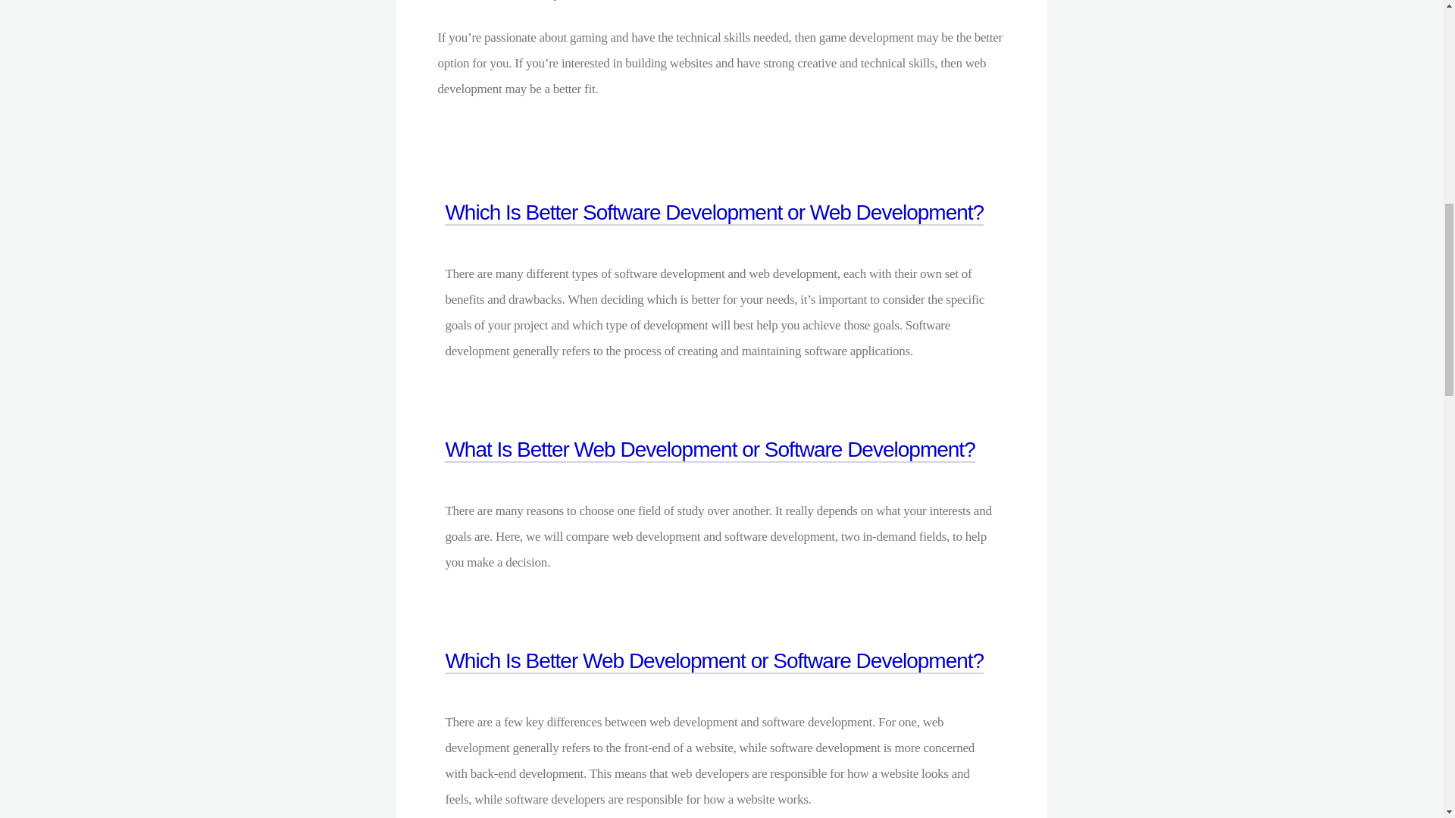  Describe the element at coordinates (714, 229) in the screenshot. I see `Which Is Better Software Development or Web Development?` at that location.